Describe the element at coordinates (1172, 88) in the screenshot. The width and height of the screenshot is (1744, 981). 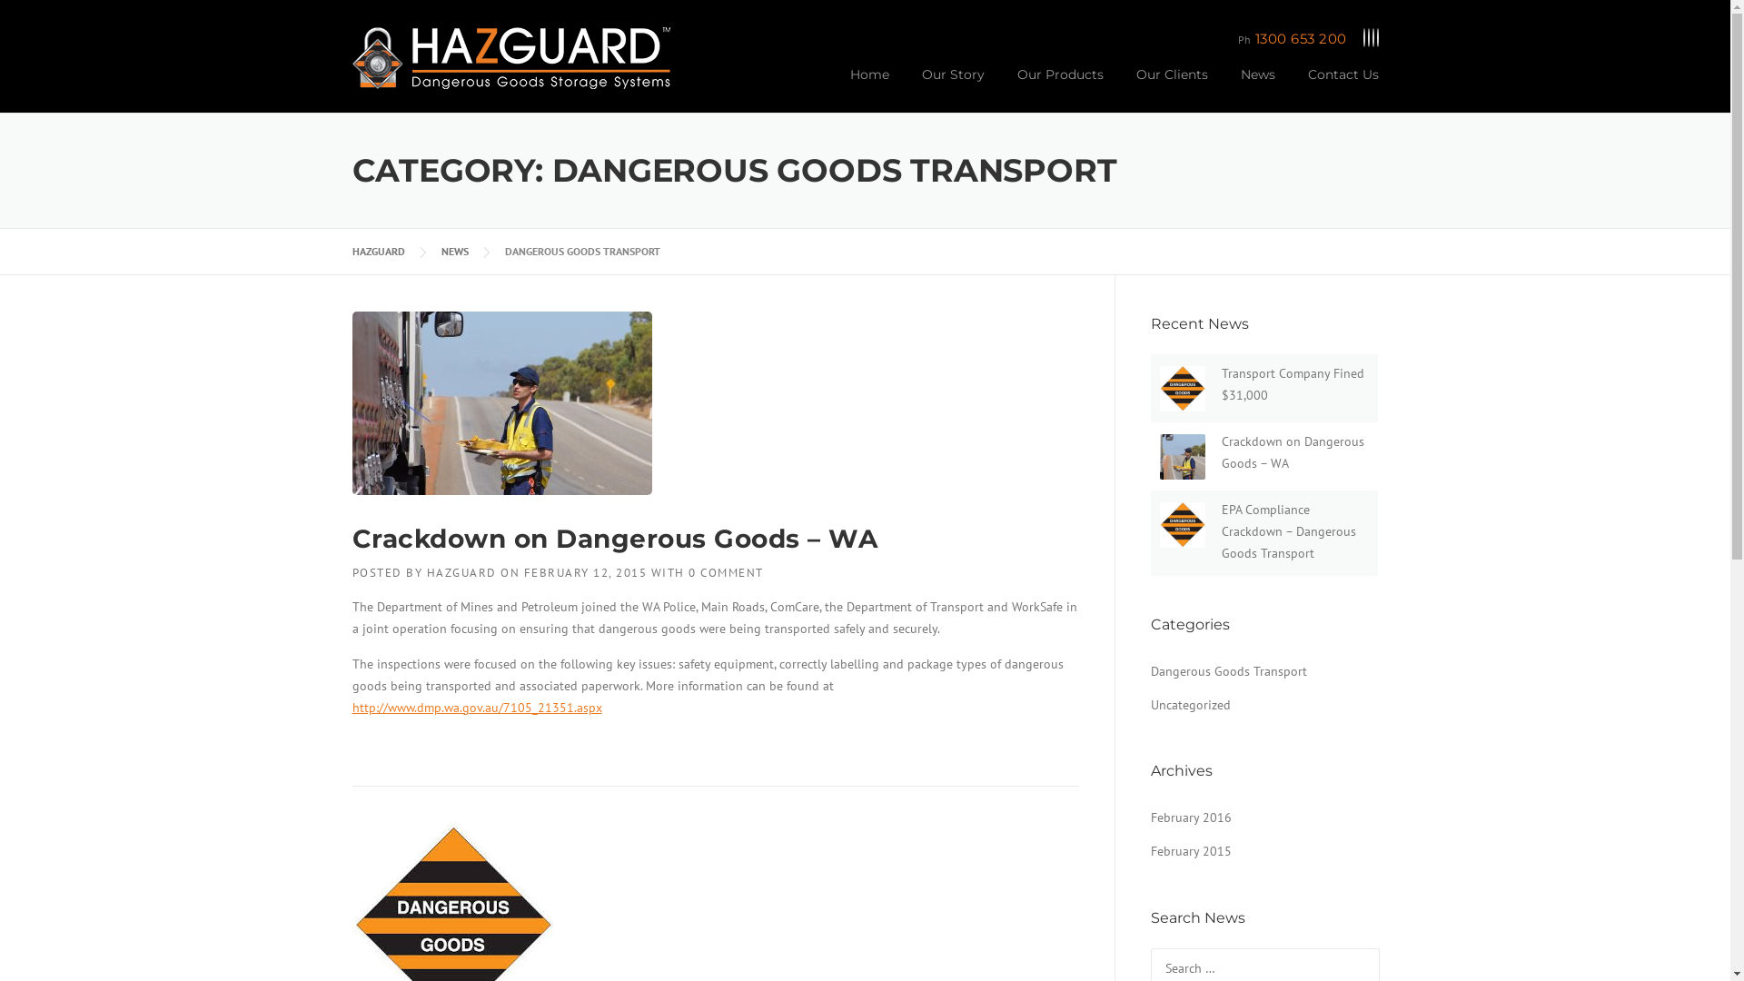
I see `Our Clients` at that location.